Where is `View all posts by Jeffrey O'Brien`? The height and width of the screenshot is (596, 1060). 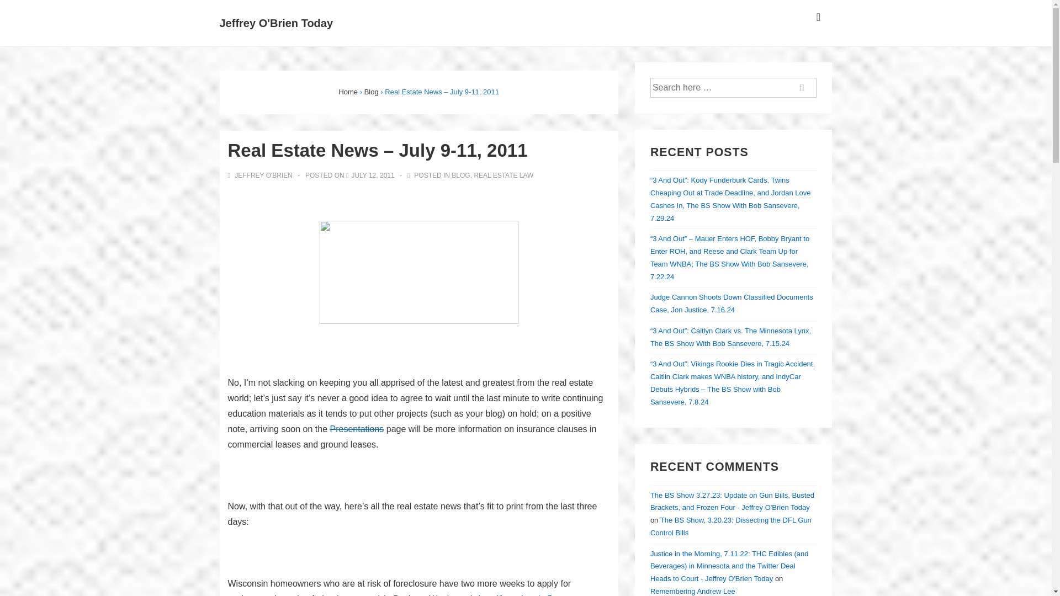
View all posts by Jeffrey O'Brien is located at coordinates (261, 175).